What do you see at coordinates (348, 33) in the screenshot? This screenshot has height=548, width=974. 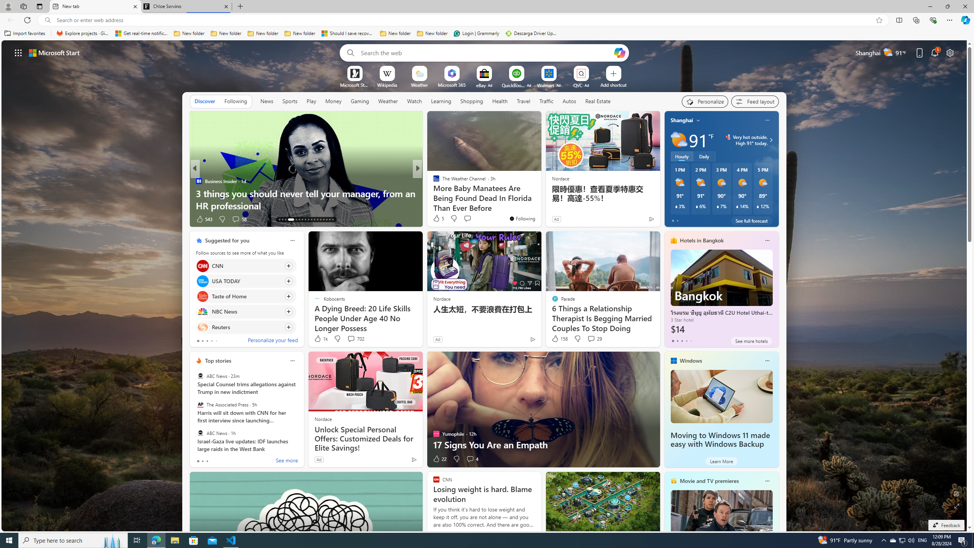 I see `Should I save recovered Word documents? - Microsoft Support` at bounding box center [348, 33].